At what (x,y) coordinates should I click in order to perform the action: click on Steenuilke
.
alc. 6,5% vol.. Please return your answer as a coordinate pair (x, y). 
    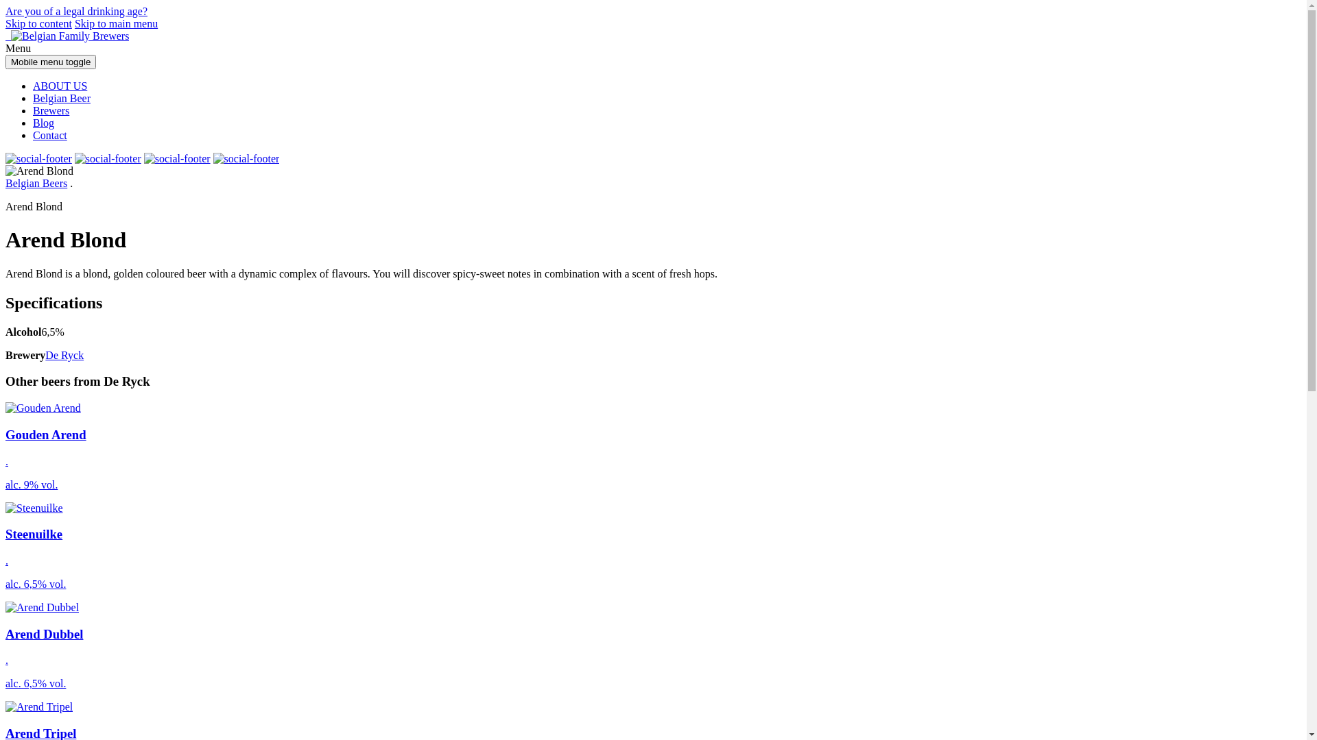
    Looking at the image, I should click on (653, 547).